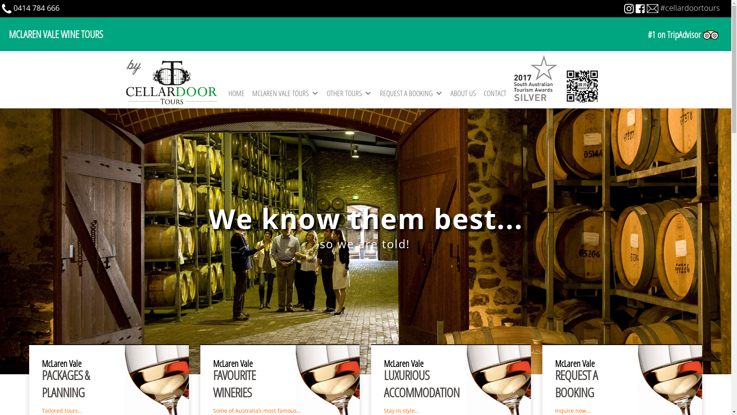 This screenshot has width=737, height=415. Describe the element at coordinates (349, 93) in the screenshot. I see `OTHER TOURS` at that location.